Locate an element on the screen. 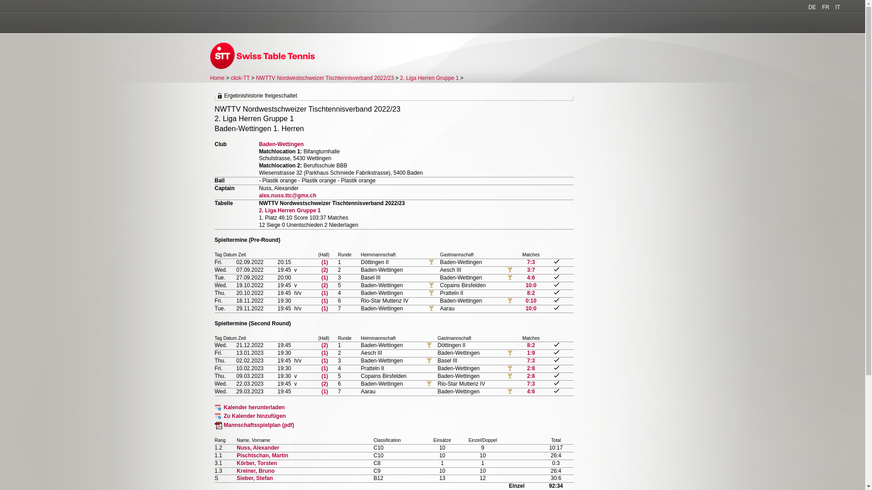  Victory is located at coordinates (510, 376).